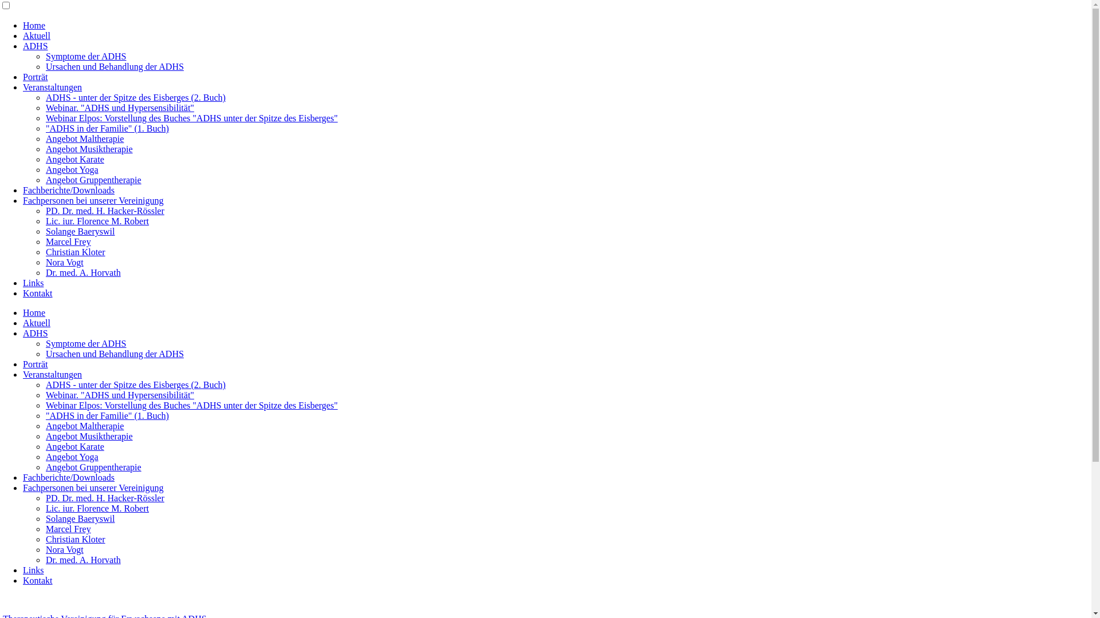  Describe the element at coordinates (75, 446) in the screenshot. I see `Angebot Karate` at that location.